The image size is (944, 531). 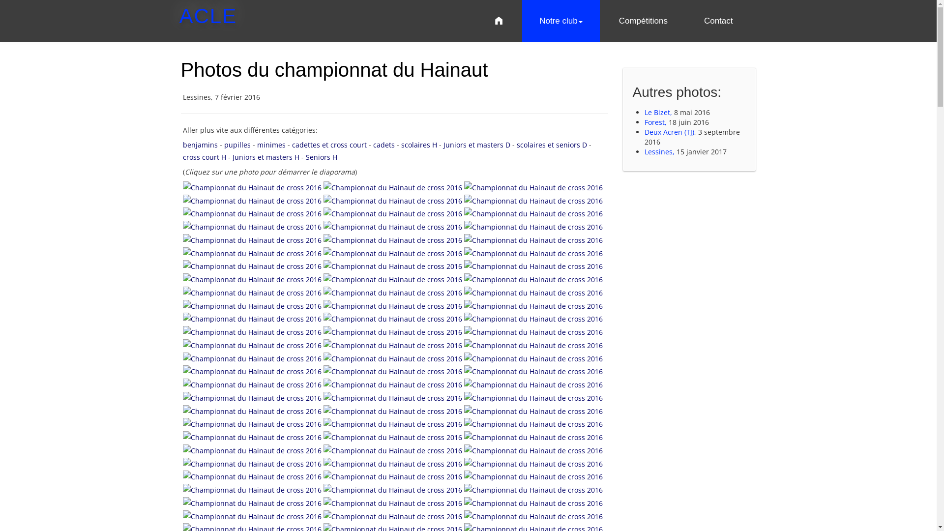 What do you see at coordinates (533, 253) in the screenshot?
I see `Championnat du Hainaut de cross 2016` at bounding box center [533, 253].